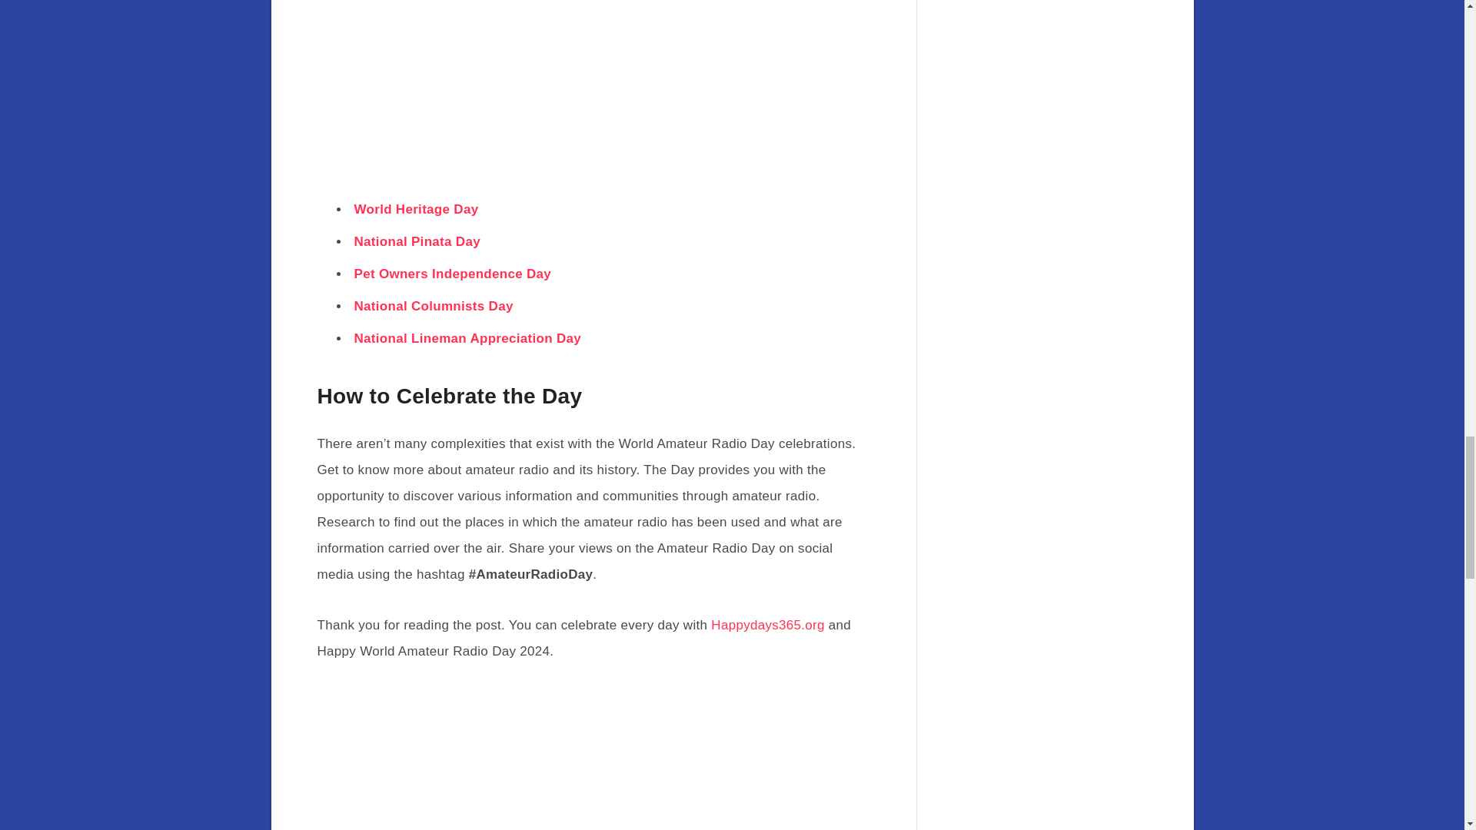  What do you see at coordinates (452, 274) in the screenshot?
I see `Pet Owners Independence Day` at bounding box center [452, 274].